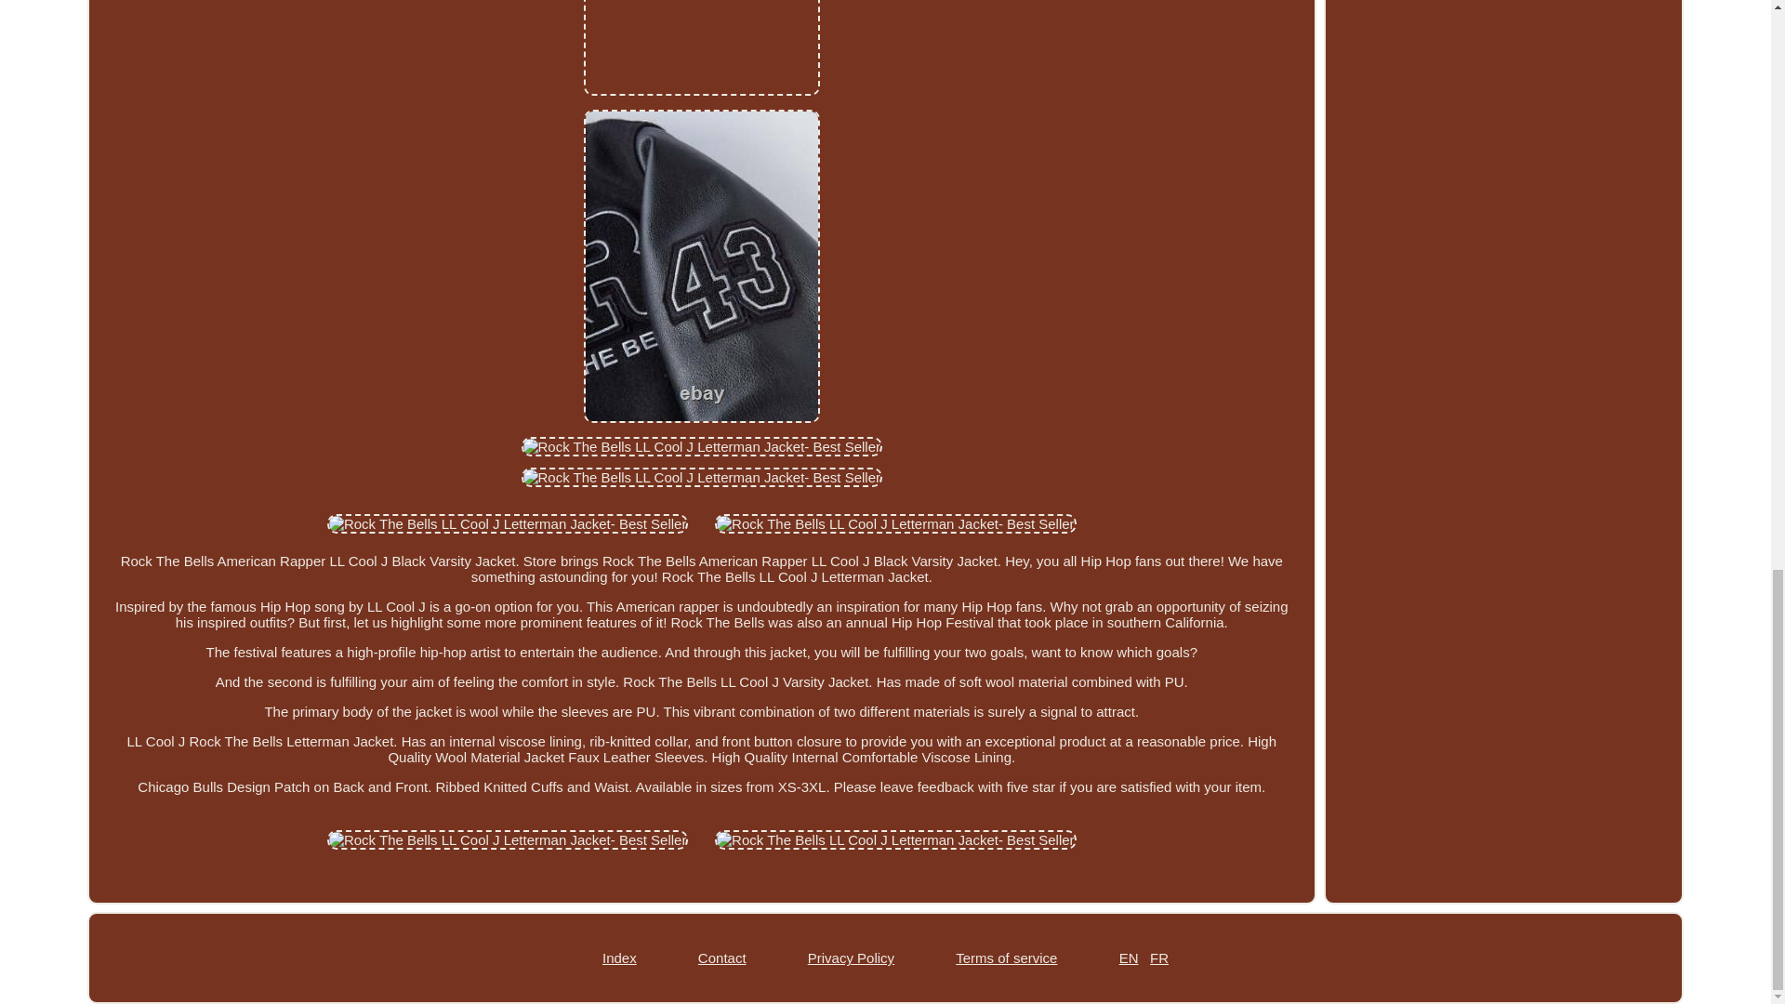 The width and height of the screenshot is (1785, 1004). What do you see at coordinates (508, 839) in the screenshot?
I see `Rock The Bells LL Cool J Letterman Jacket- Best Seller` at bounding box center [508, 839].